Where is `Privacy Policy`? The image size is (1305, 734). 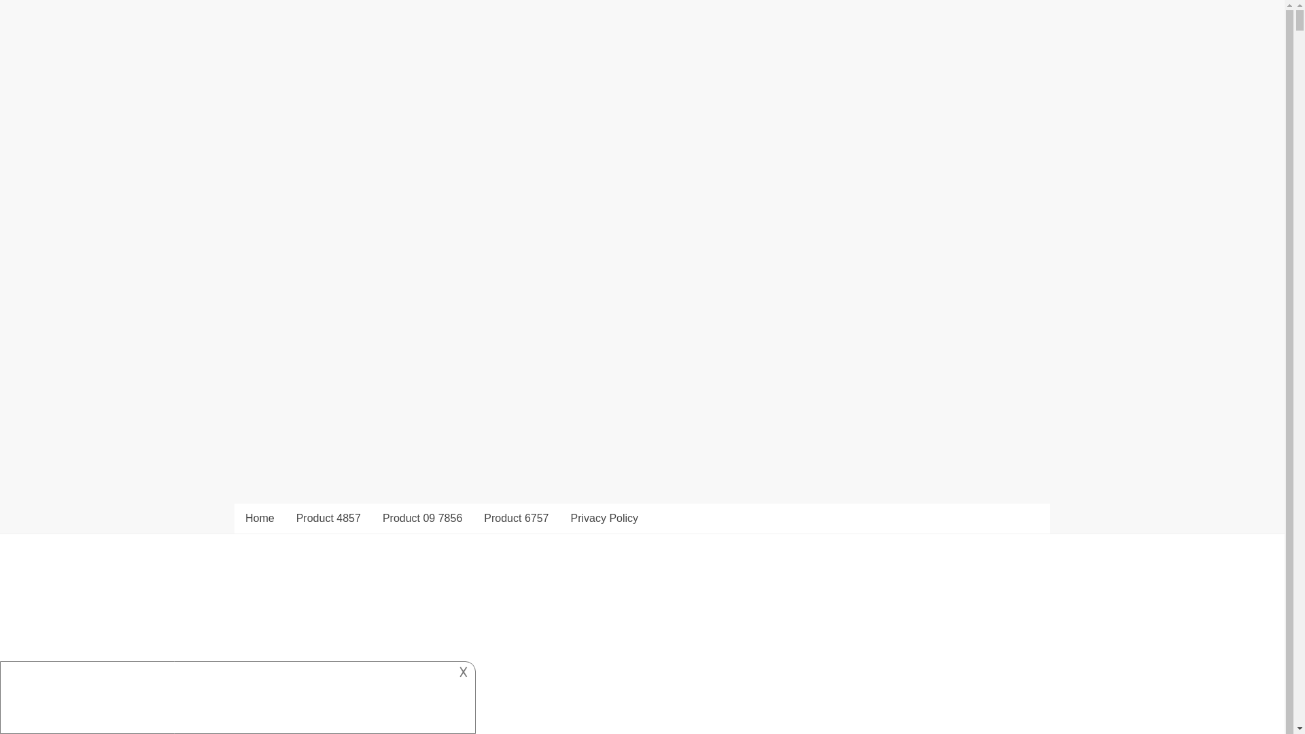 Privacy Policy is located at coordinates (604, 518).